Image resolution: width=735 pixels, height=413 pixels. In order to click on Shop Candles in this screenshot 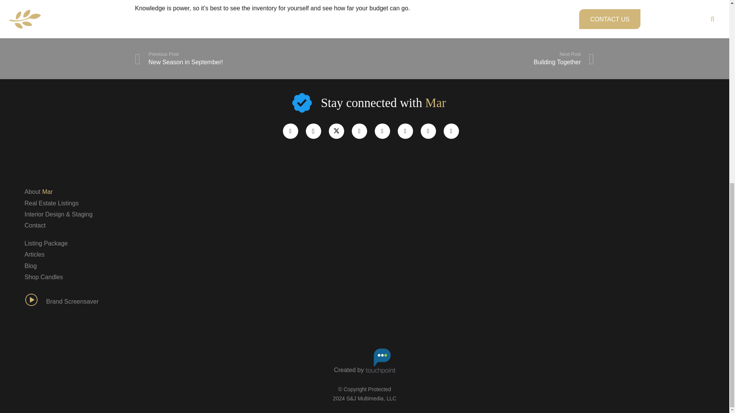, I will do `click(290, 131)`.